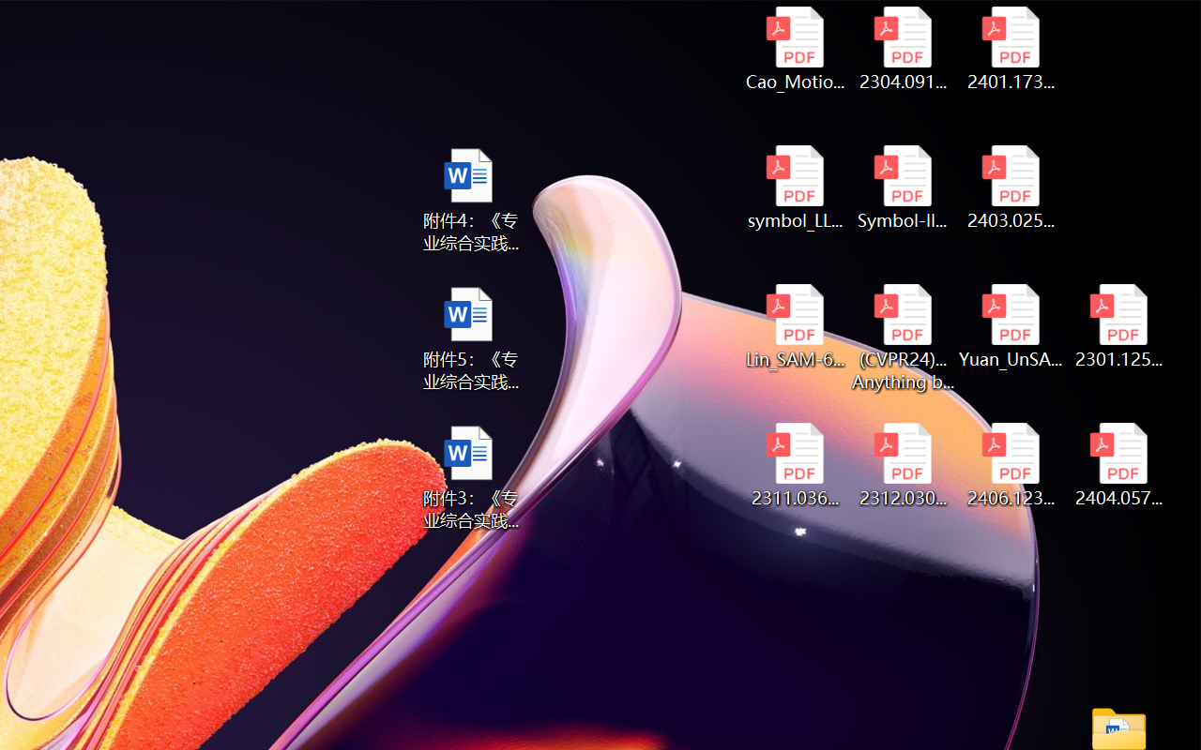 The width and height of the screenshot is (1201, 750). I want to click on 2403.02502v1.pdf, so click(1011, 187).